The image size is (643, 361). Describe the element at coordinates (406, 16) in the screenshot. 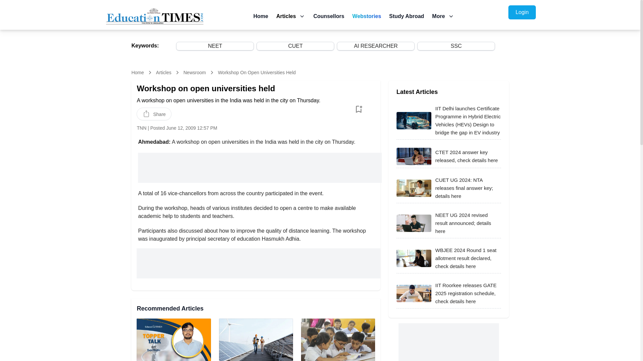

I see `Study Abroad` at that location.